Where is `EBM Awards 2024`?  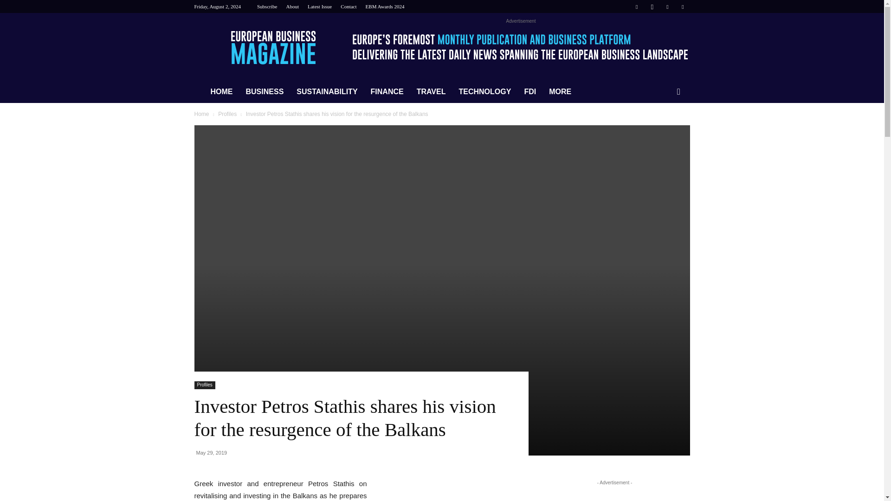 EBM Awards 2024 is located at coordinates (385, 6).